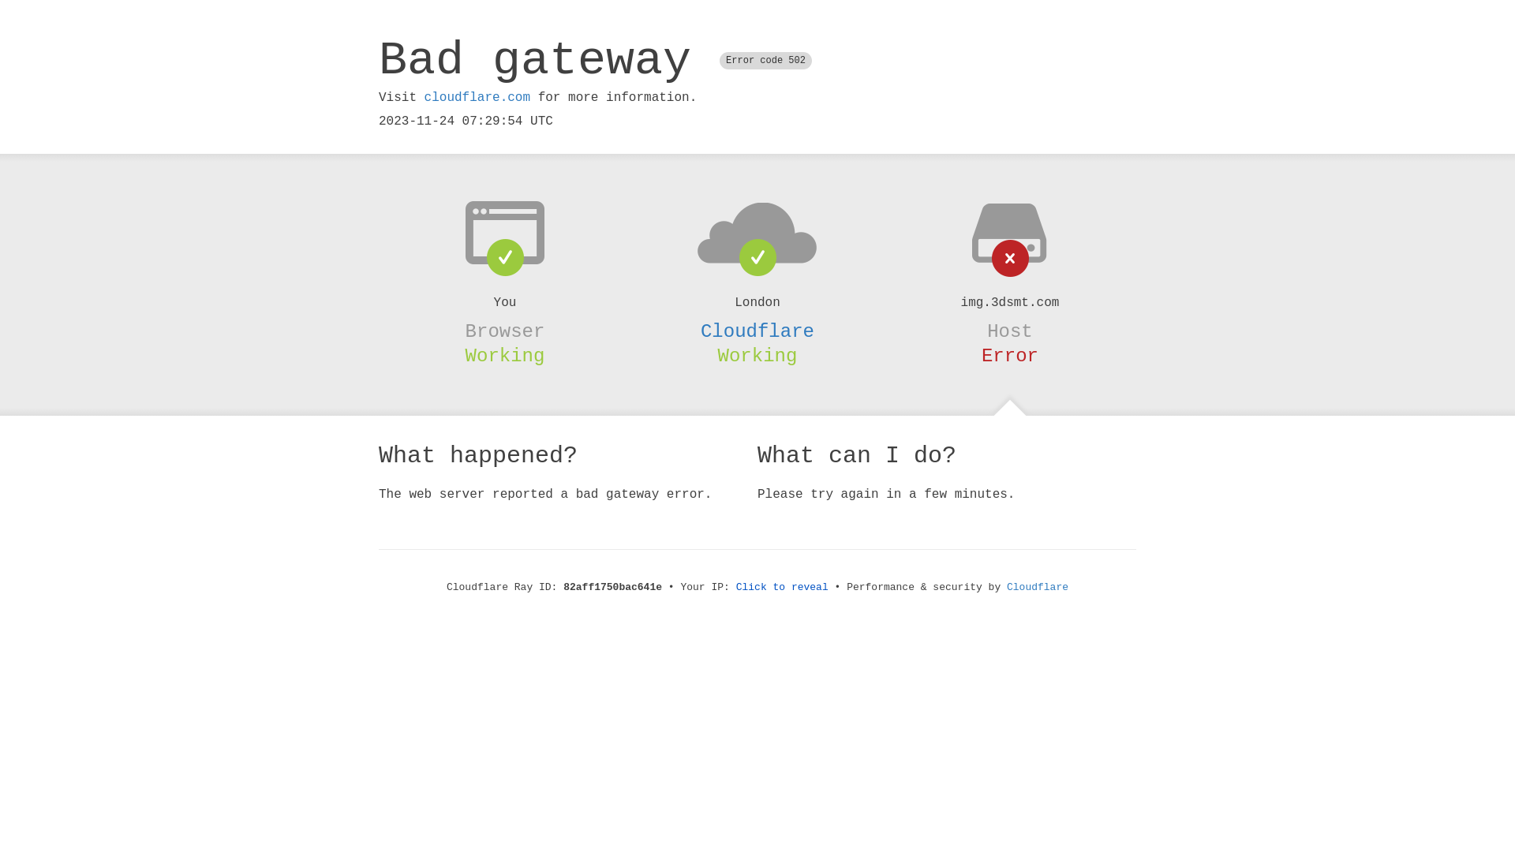 Image resolution: width=1515 pixels, height=852 pixels. I want to click on cloudflare.com, so click(477, 98).